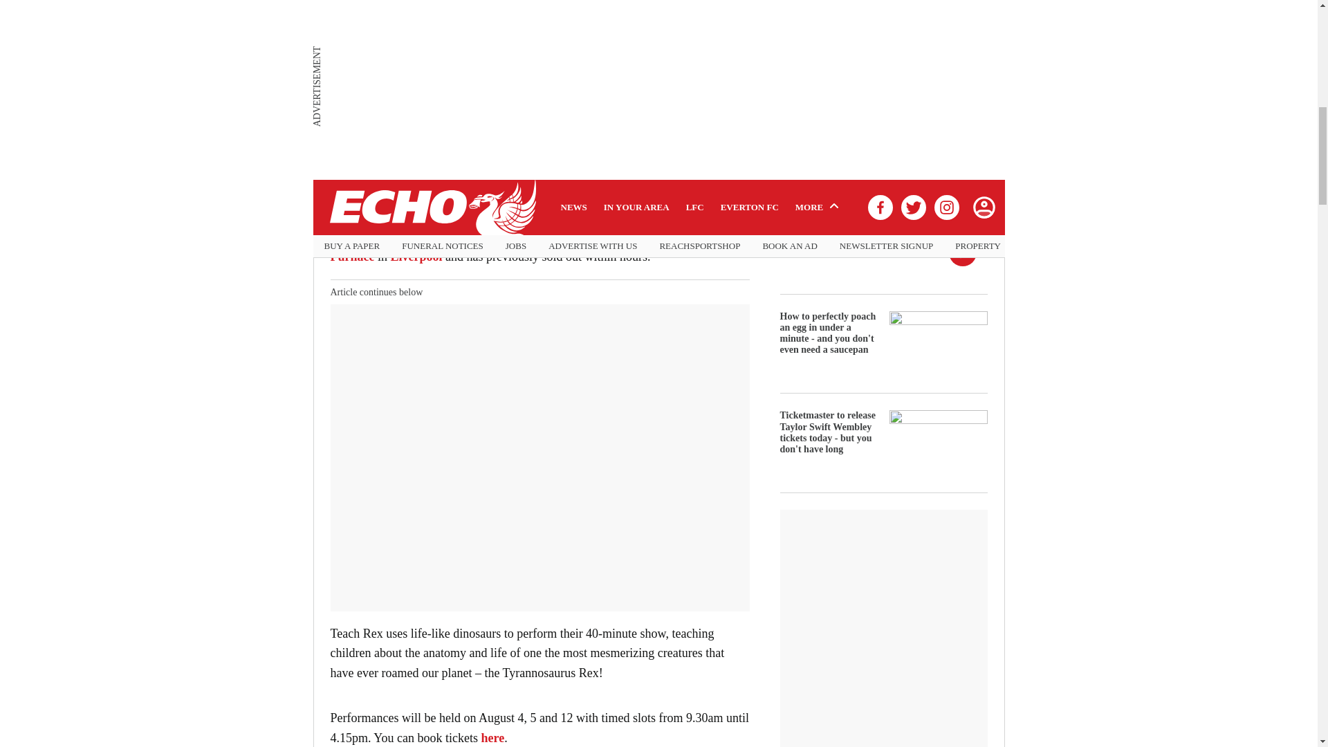 The height and width of the screenshot is (747, 1328). What do you see at coordinates (492, 737) in the screenshot?
I see `here` at bounding box center [492, 737].